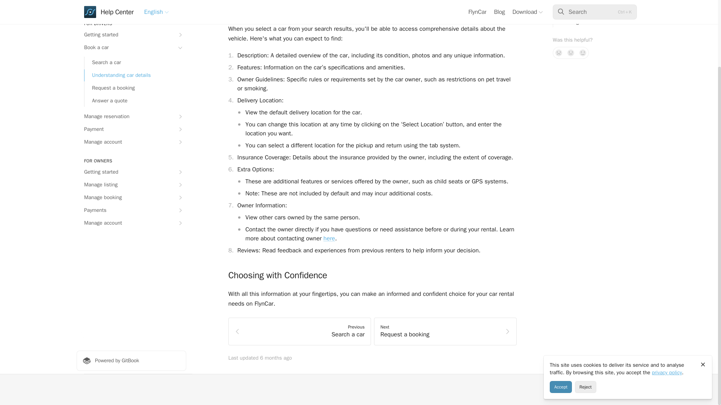 This screenshot has height=405, width=721. What do you see at coordinates (131, 80) in the screenshot?
I see `Payment` at bounding box center [131, 80].